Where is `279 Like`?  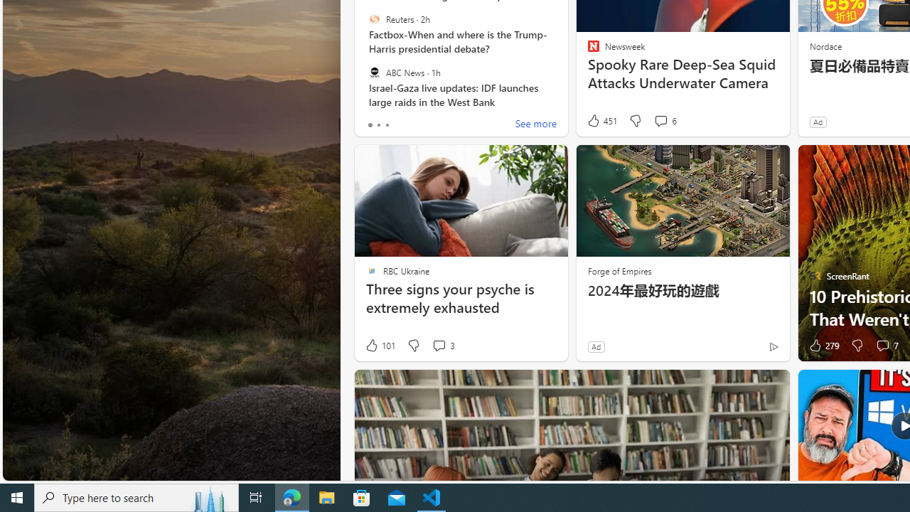
279 Like is located at coordinates (823, 346).